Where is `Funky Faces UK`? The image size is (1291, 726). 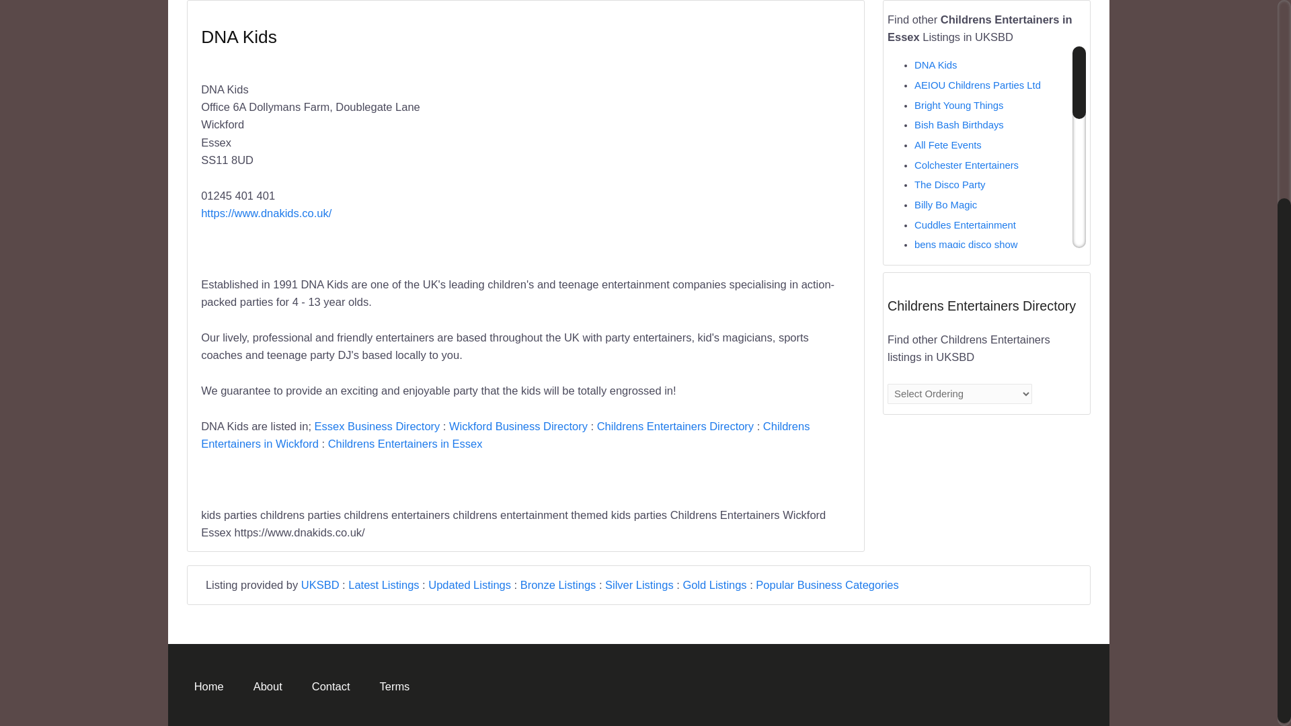
Funky Faces UK is located at coordinates (951, 524).